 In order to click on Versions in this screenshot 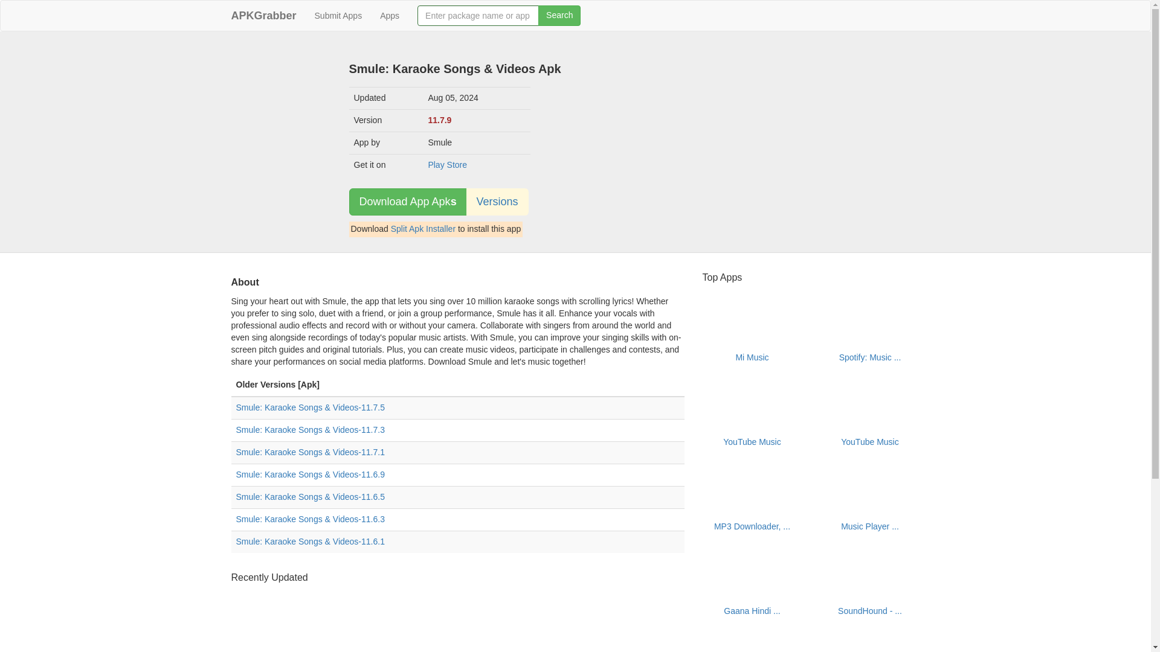, I will do `click(497, 202)`.